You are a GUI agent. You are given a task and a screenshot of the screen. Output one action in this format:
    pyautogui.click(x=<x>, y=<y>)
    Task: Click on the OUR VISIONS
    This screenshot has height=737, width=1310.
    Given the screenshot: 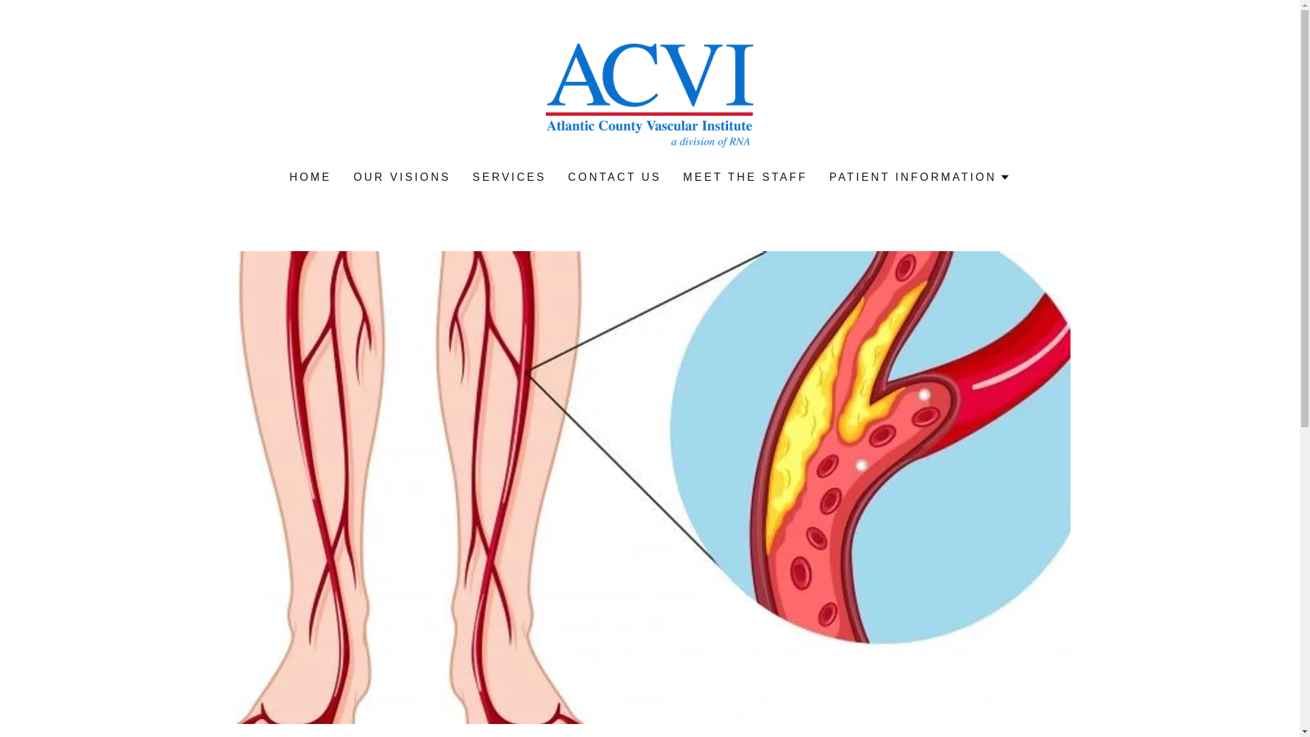 What is the action you would take?
    pyautogui.click(x=649, y=94)
    